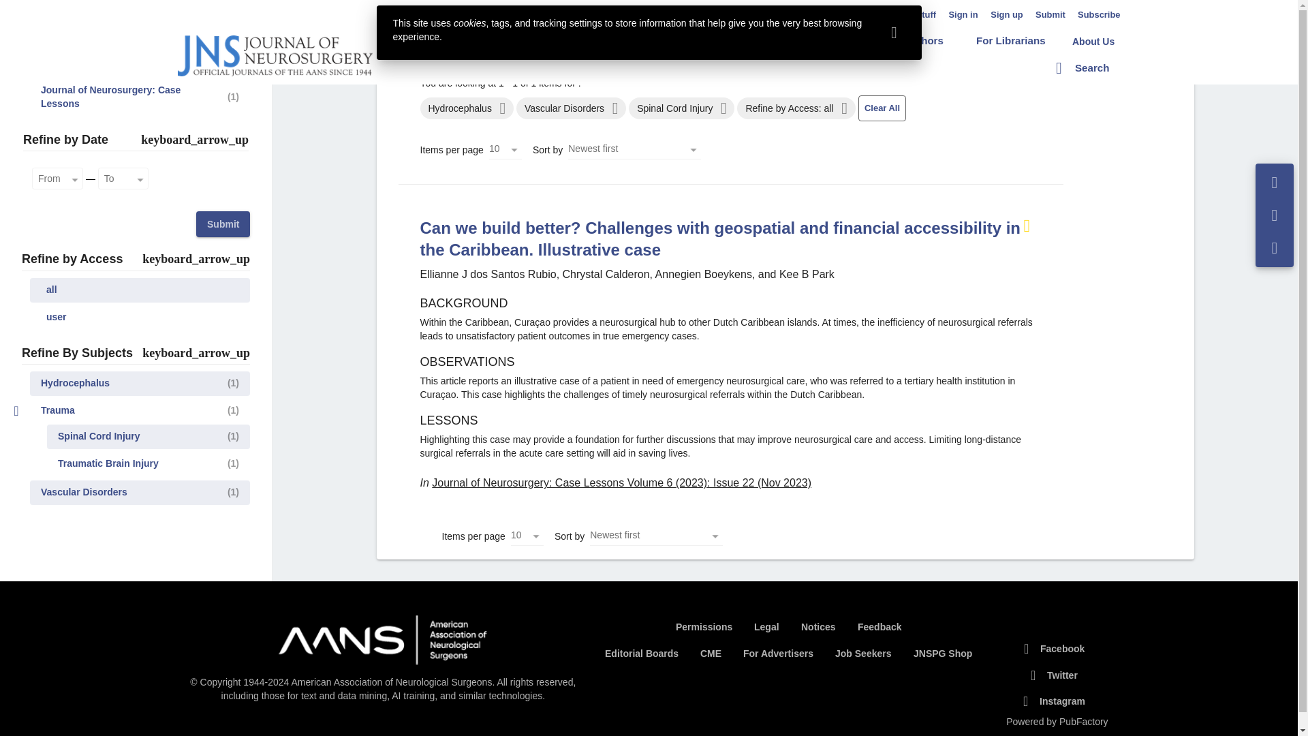  I want to click on Sign in, so click(963, 15).